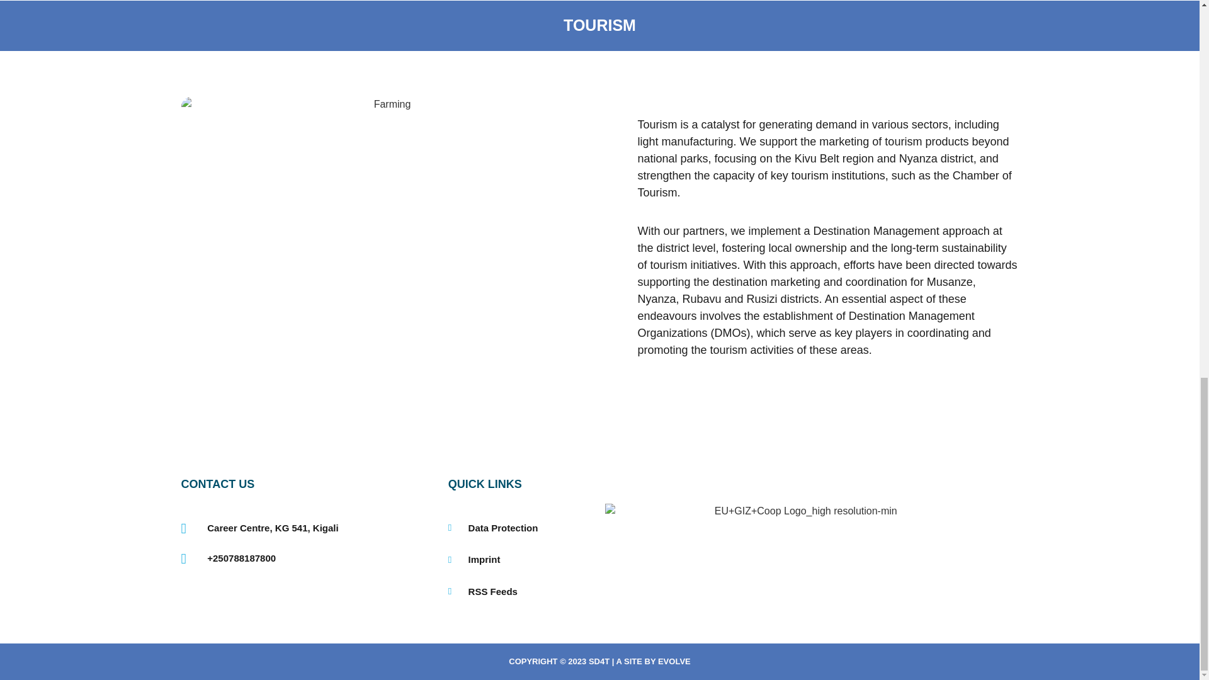 This screenshot has height=680, width=1209. Describe the element at coordinates (508, 560) in the screenshot. I see `Imprint` at that location.